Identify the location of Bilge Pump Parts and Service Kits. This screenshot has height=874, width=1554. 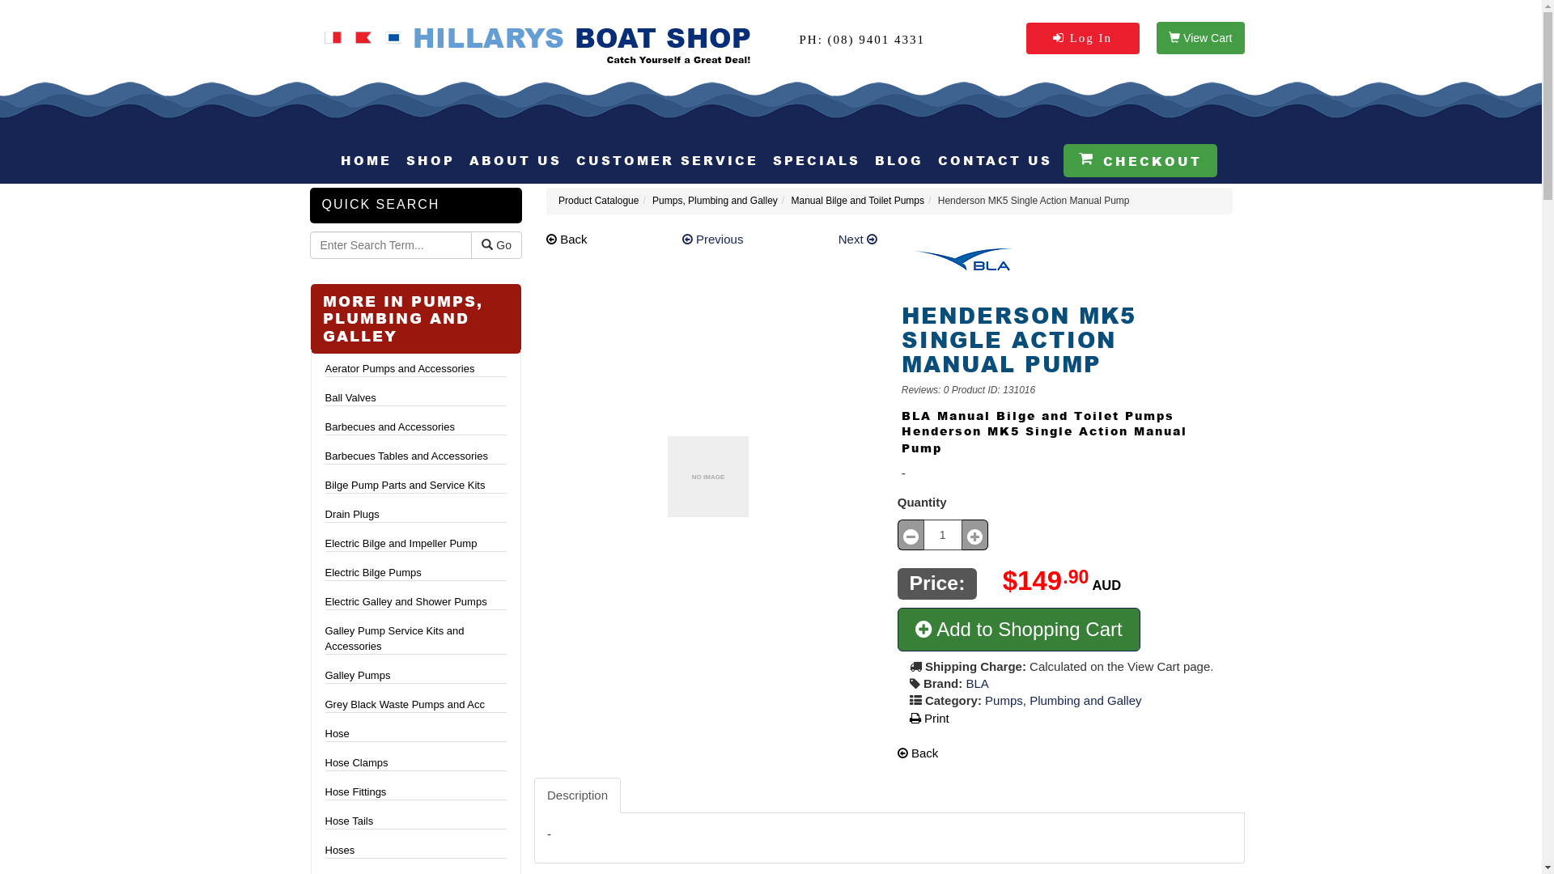
(416, 486).